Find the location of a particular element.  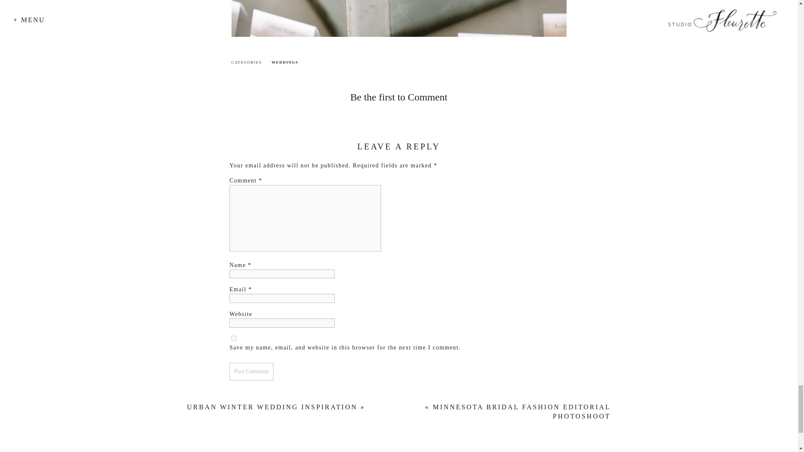

WEDDINGS is located at coordinates (285, 62).